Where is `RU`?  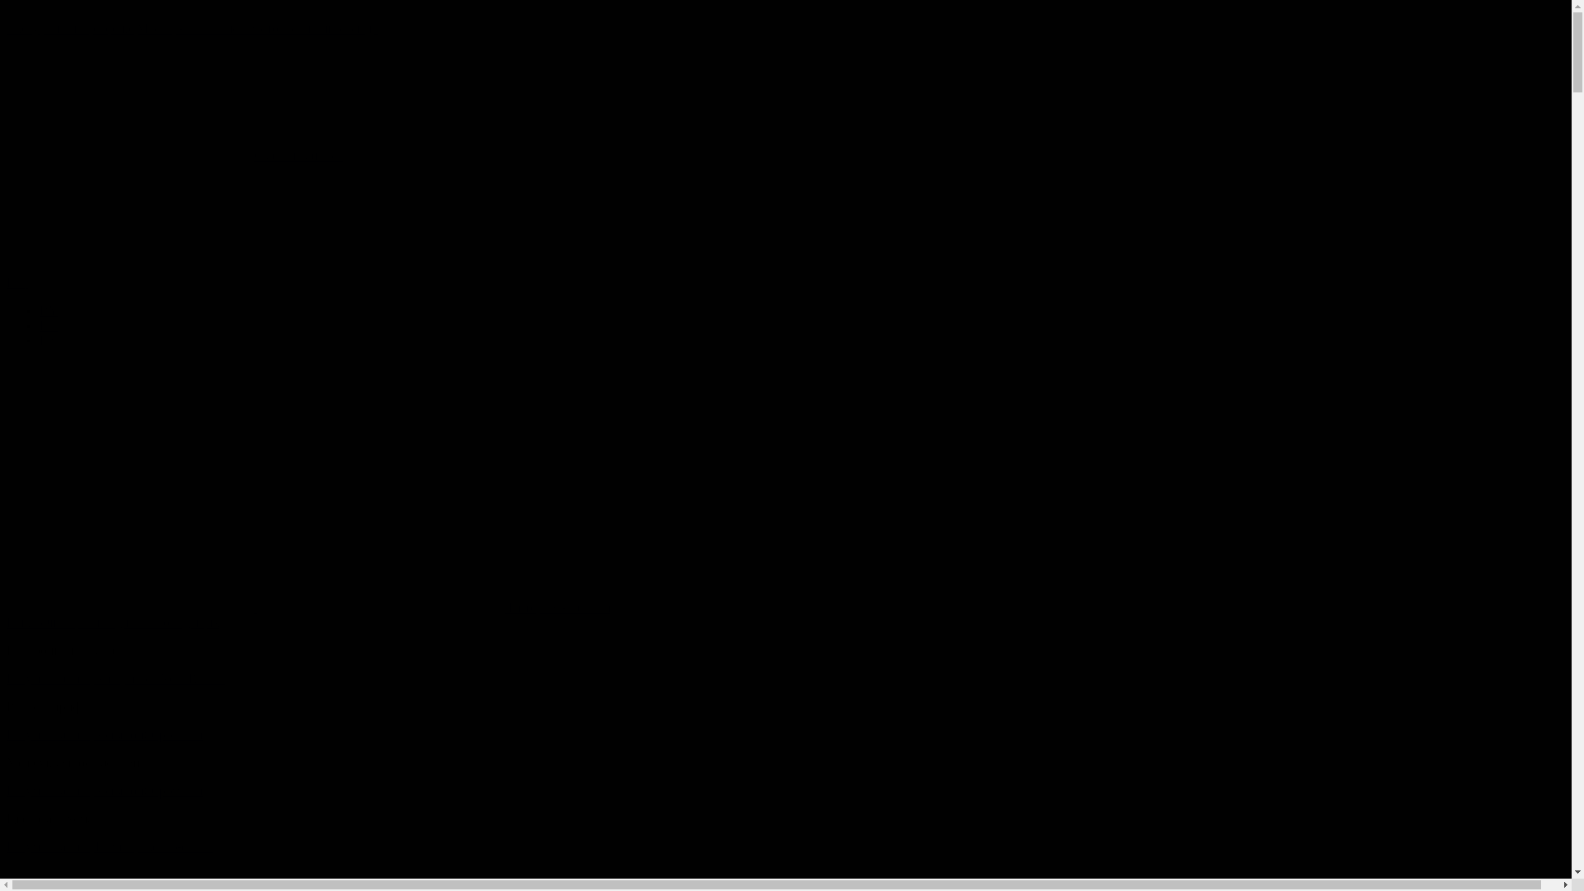 RU is located at coordinates (141, 282).